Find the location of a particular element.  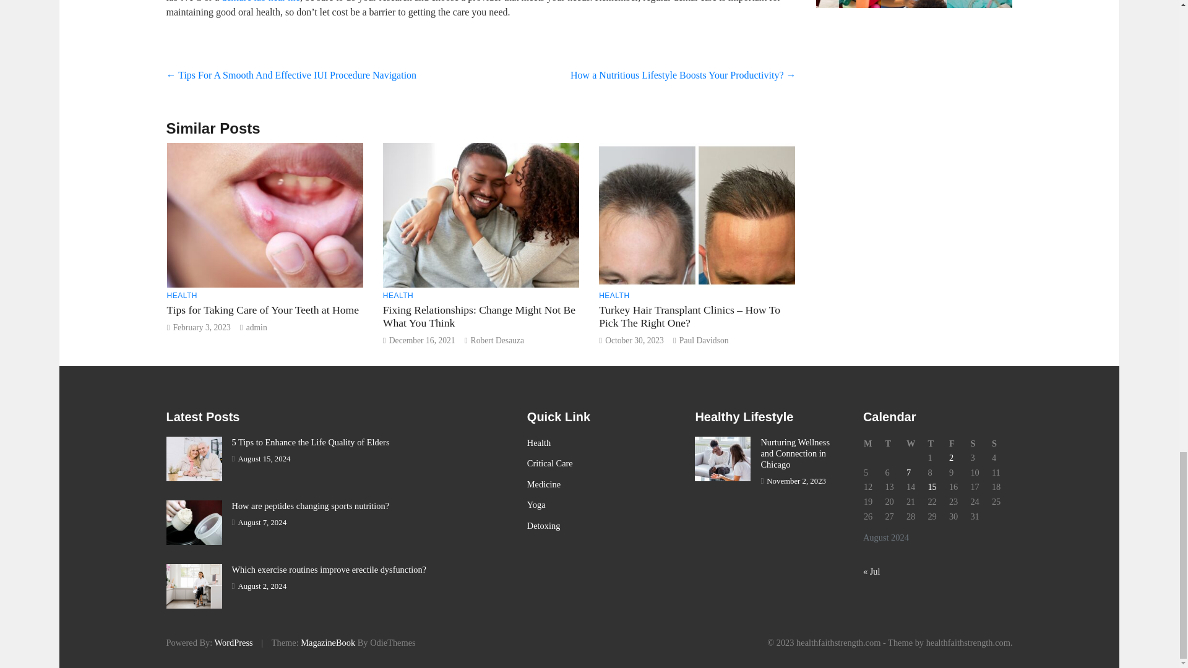

Tuesday is located at coordinates (895, 444).